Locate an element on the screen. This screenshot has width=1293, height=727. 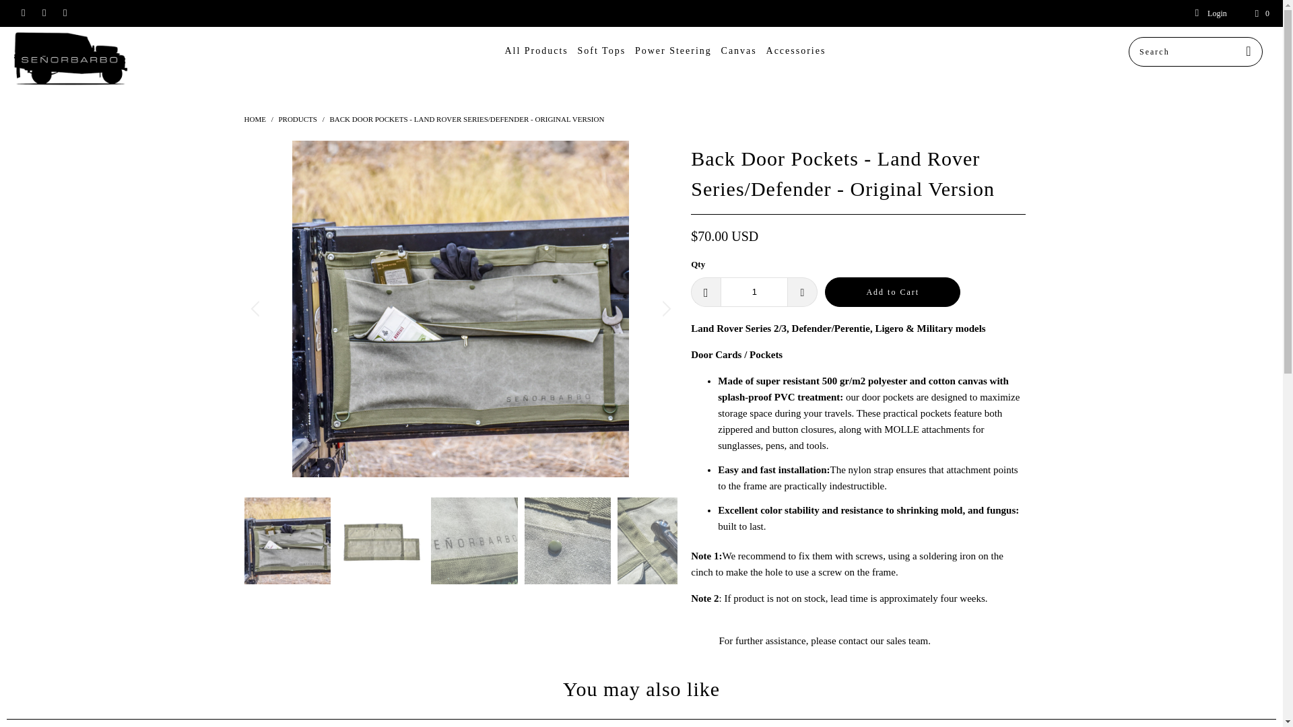
senorbarbo on Facebook is located at coordinates (22, 13).